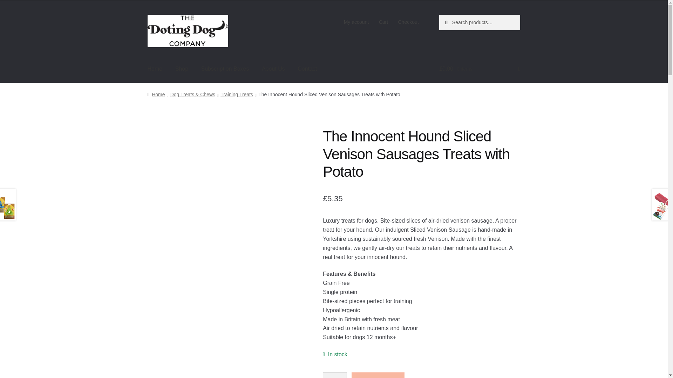  I want to click on 1, so click(334, 375).